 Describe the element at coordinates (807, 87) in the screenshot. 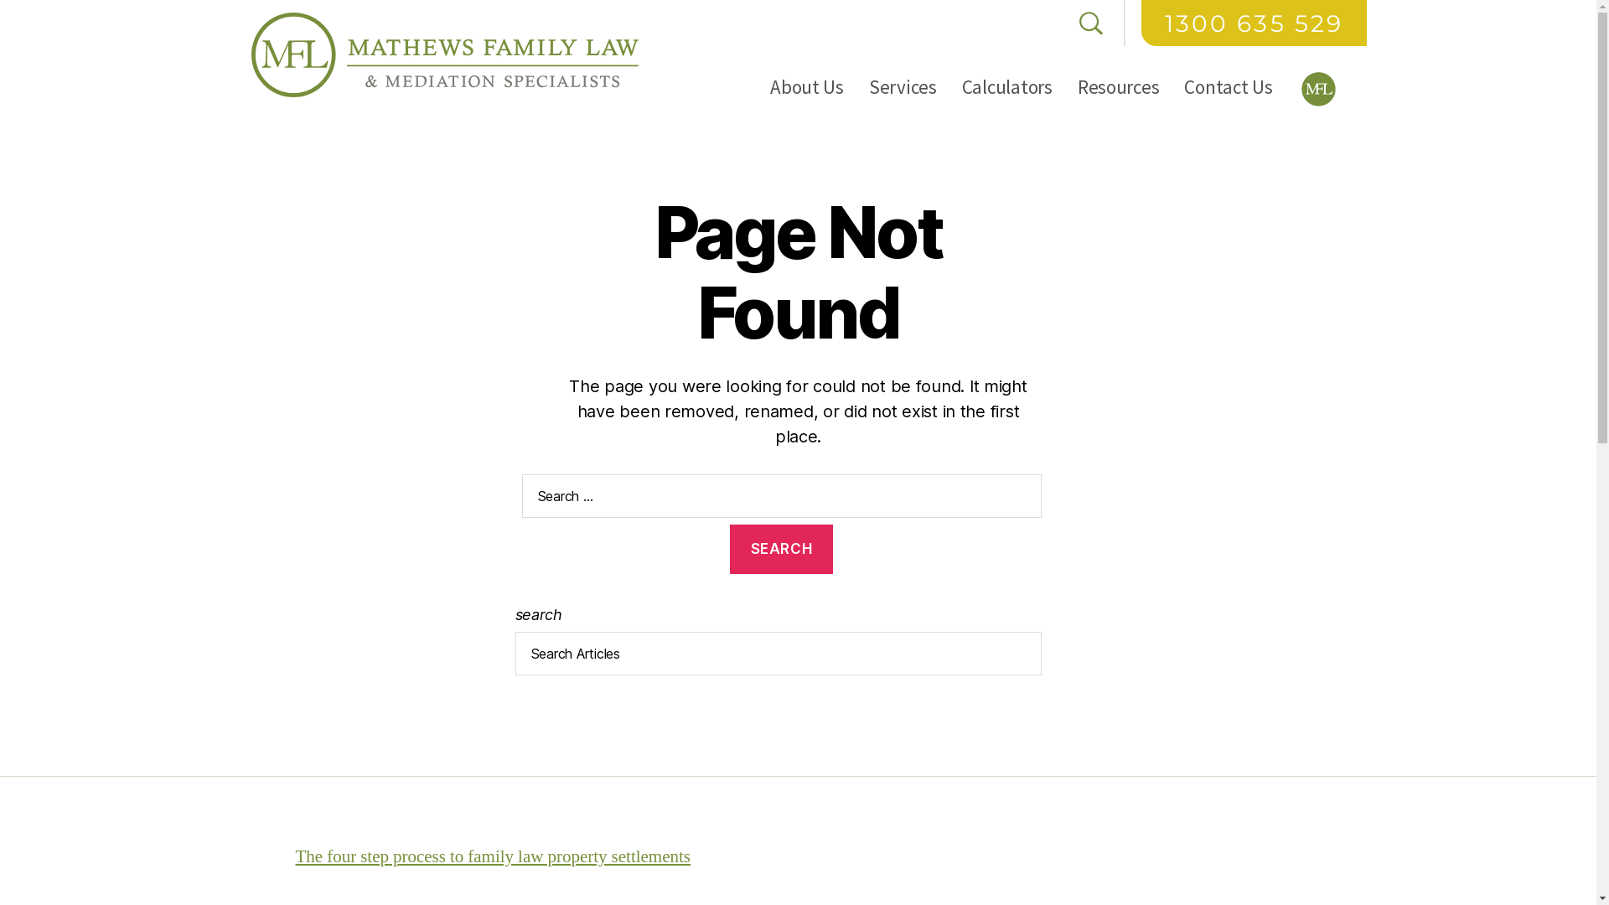

I see `About Us` at that location.